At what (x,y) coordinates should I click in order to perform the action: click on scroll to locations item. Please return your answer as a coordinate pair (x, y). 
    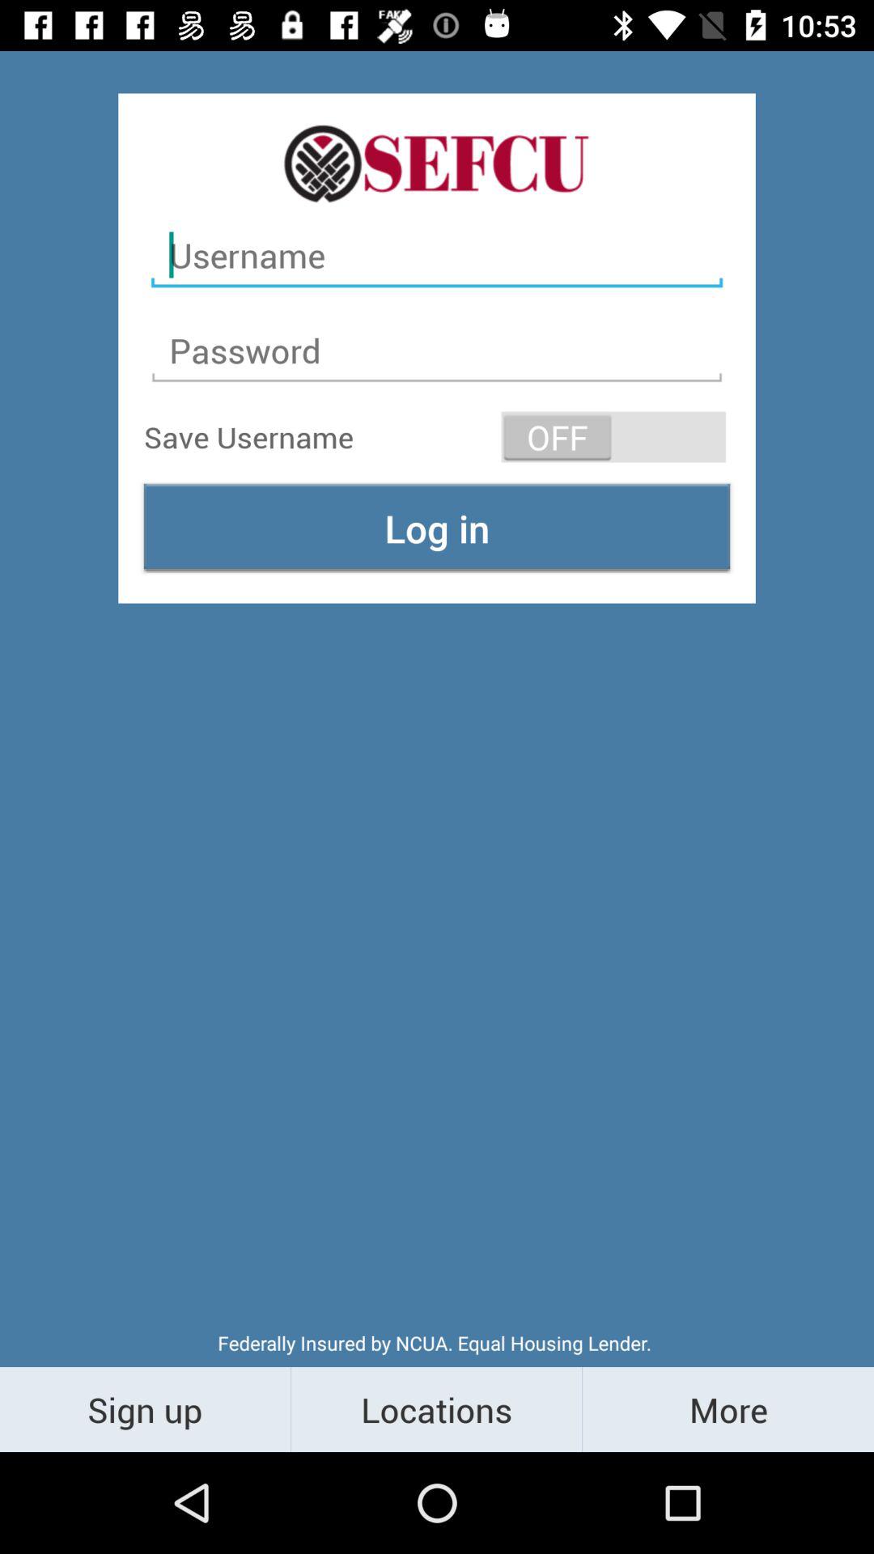
    Looking at the image, I should click on (437, 1408).